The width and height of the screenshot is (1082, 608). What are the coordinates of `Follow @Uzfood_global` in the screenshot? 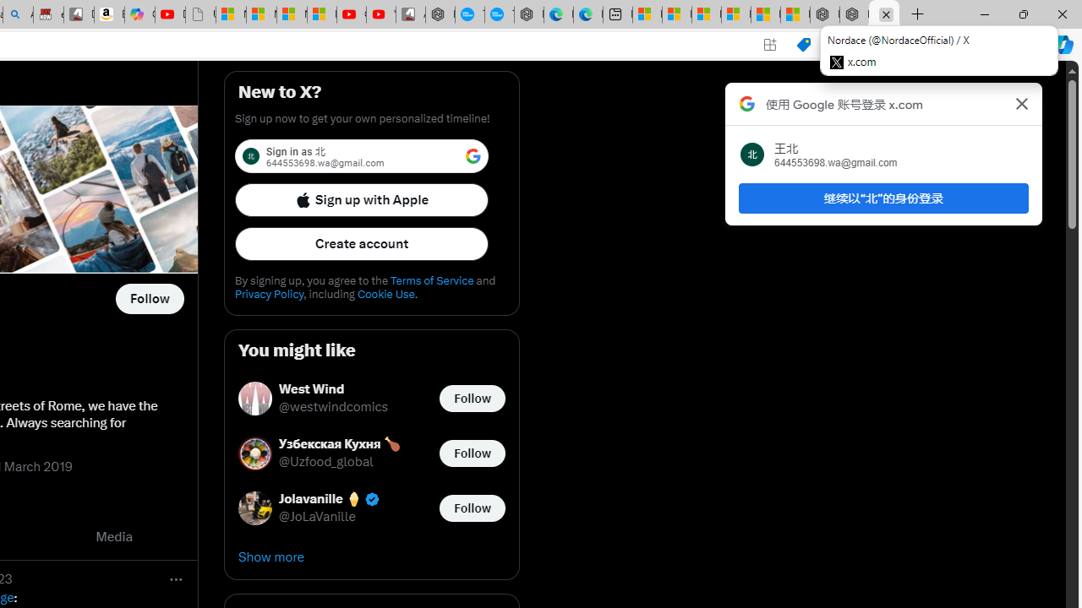 It's located at (472, 453).